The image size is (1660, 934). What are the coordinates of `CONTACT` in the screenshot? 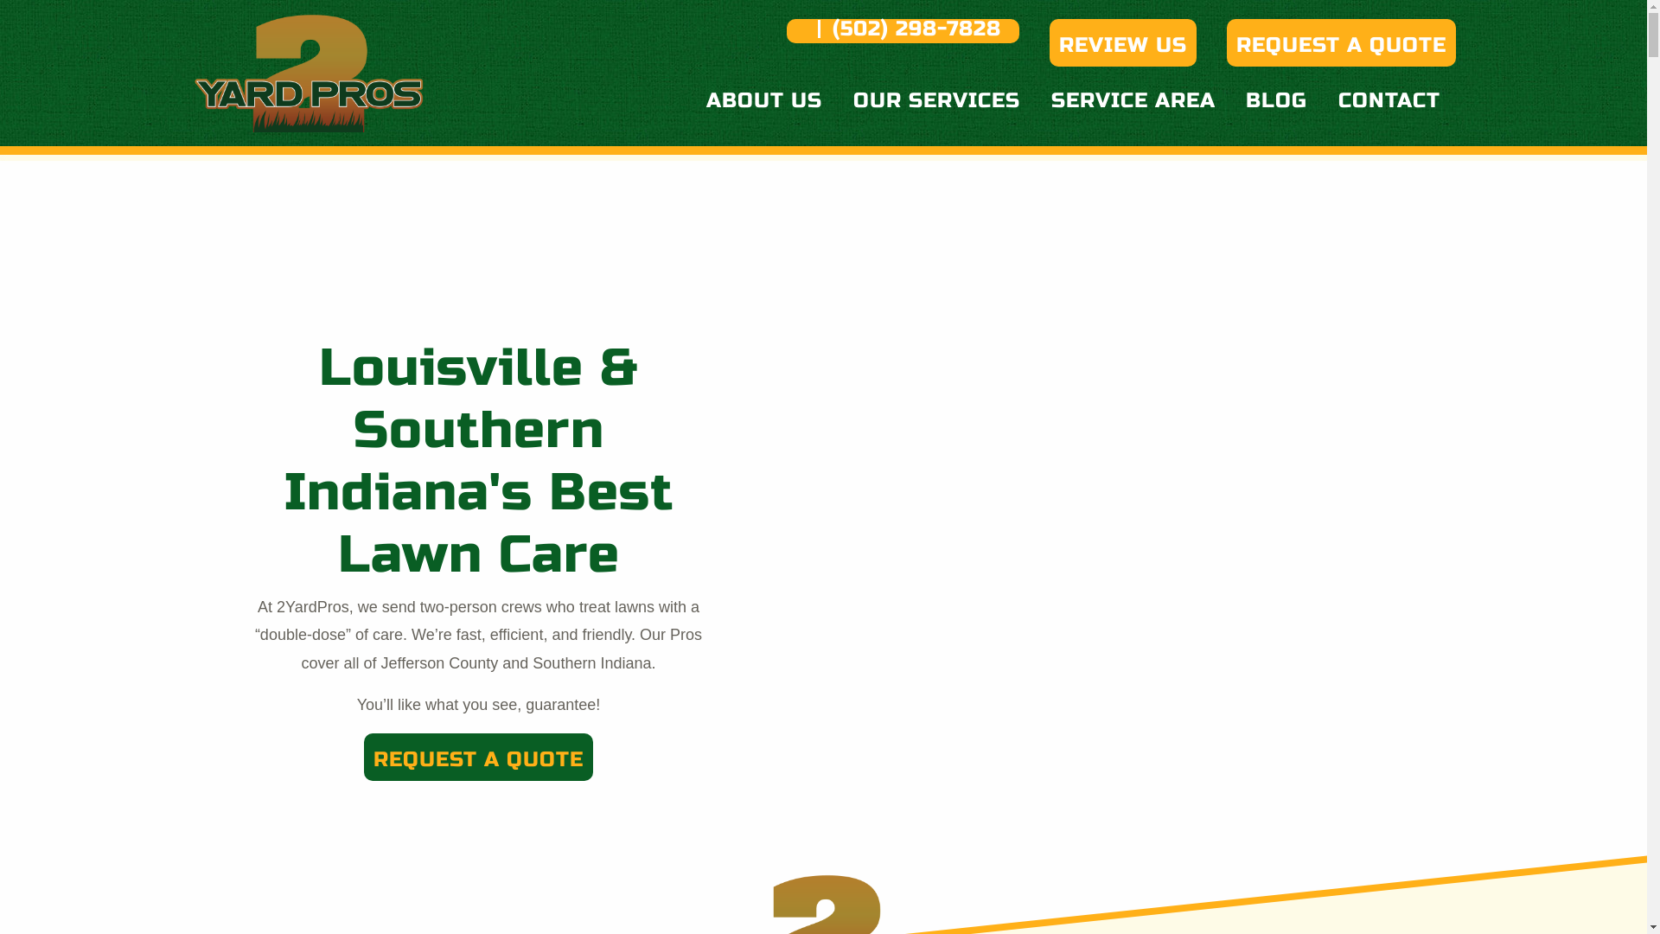 It's located at (1389, 99).